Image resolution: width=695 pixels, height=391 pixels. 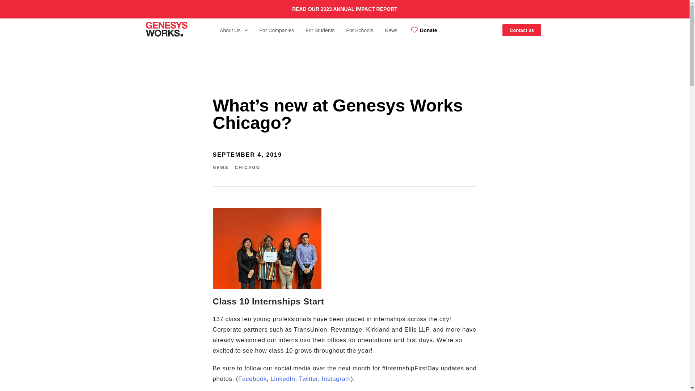 I want to click on For Students, so click(x=320, y=30).